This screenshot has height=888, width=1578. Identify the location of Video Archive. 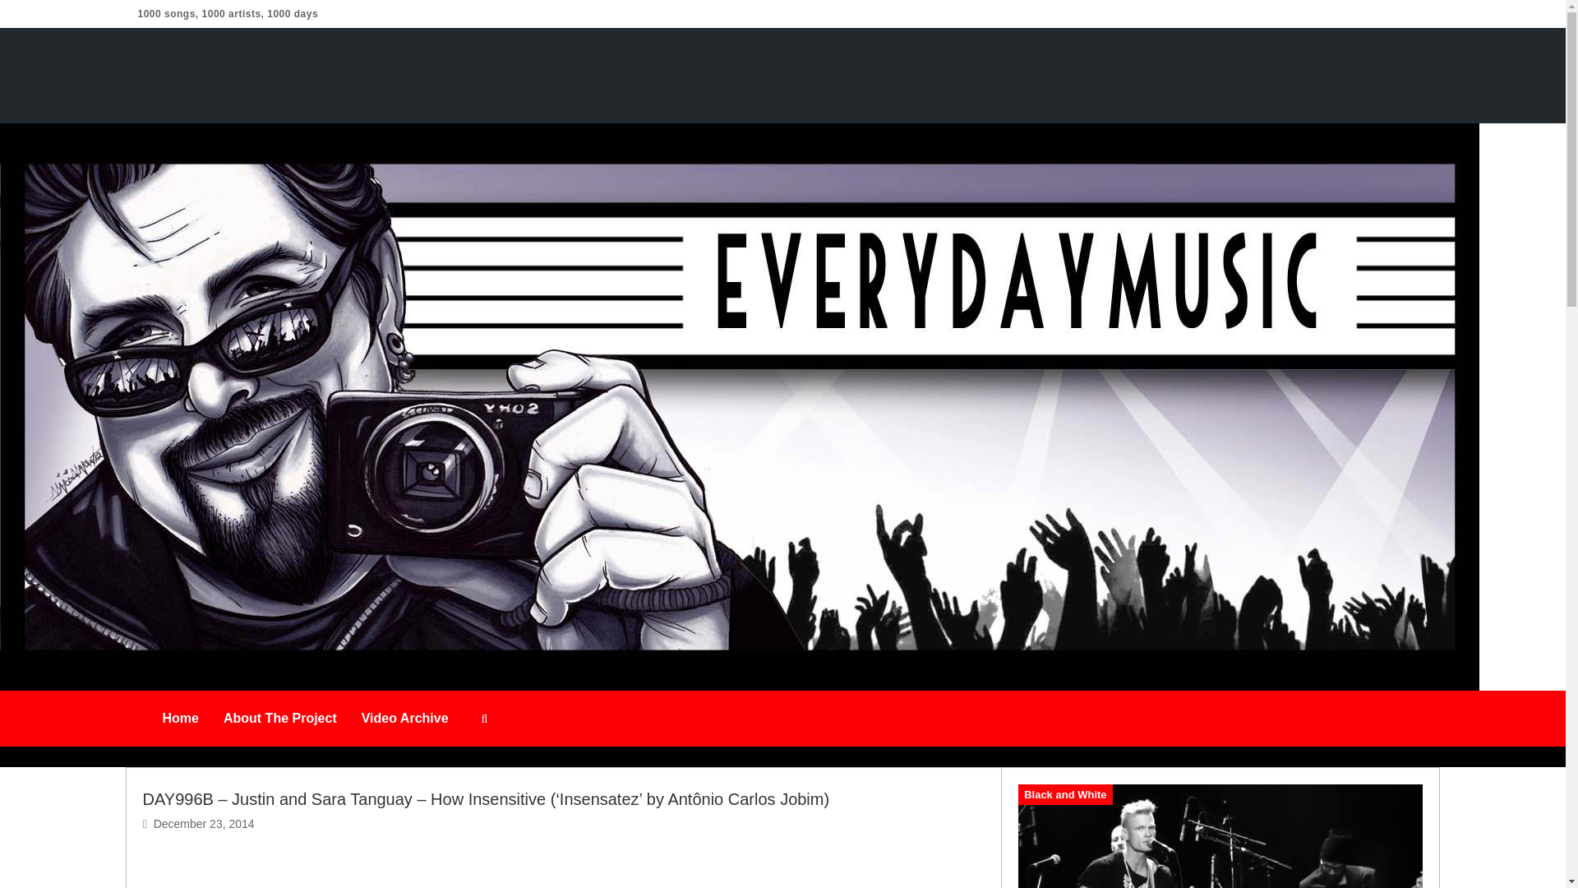
(404, 719).